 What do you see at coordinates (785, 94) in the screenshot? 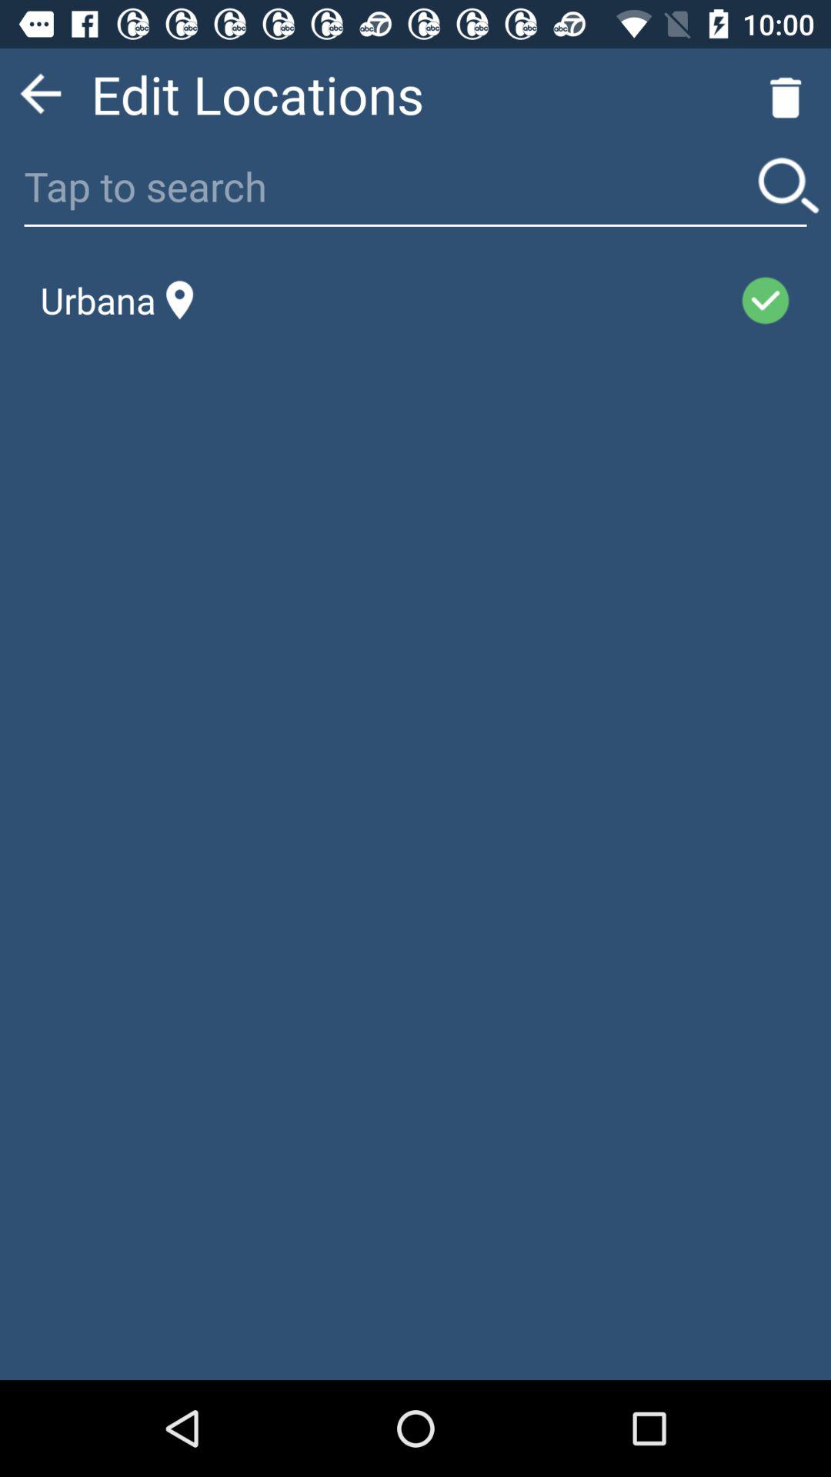
I see `trash` at bounding box center [785, 94].